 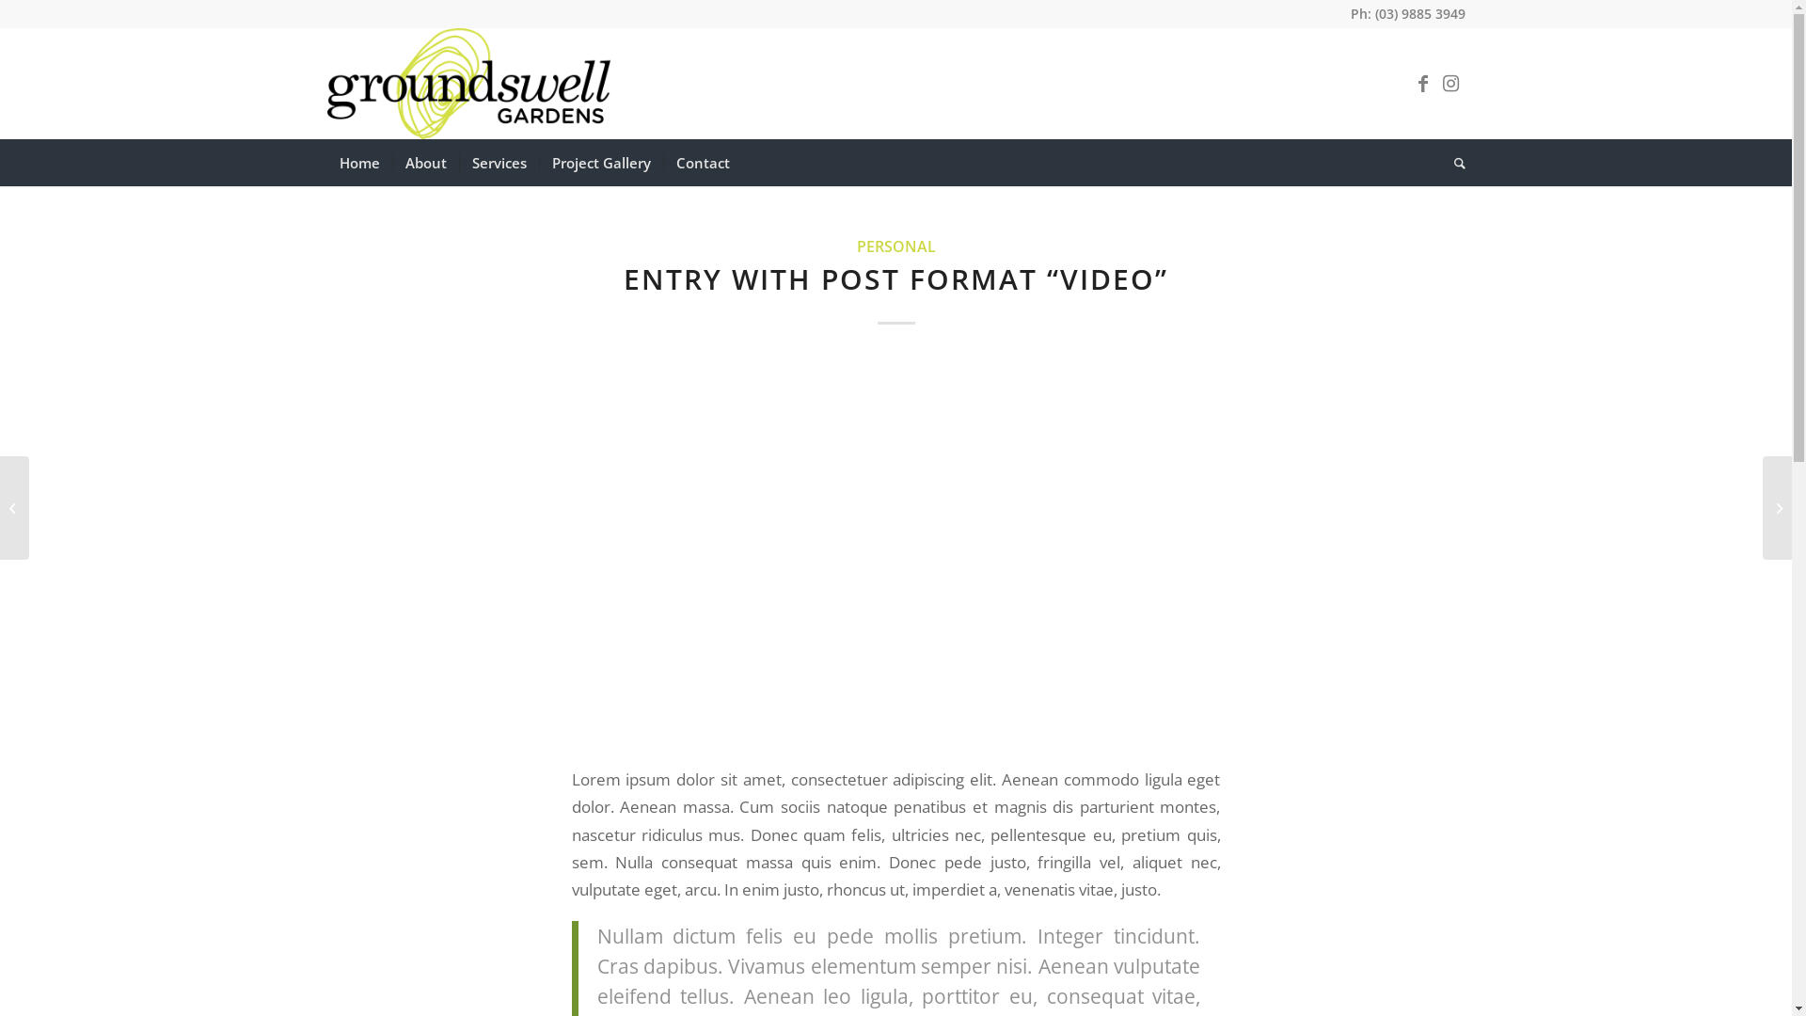 I want to click on Facebook, so click(x=1423, y=84).